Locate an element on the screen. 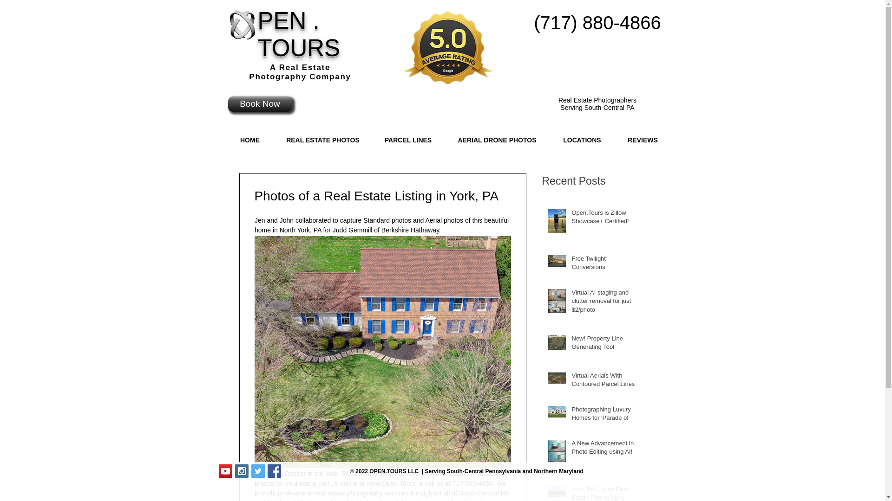 Image resolution: width=892 pixels, height=501 pixels. REAL ESTATE PHOTOS is located at coordinates (322, 140).